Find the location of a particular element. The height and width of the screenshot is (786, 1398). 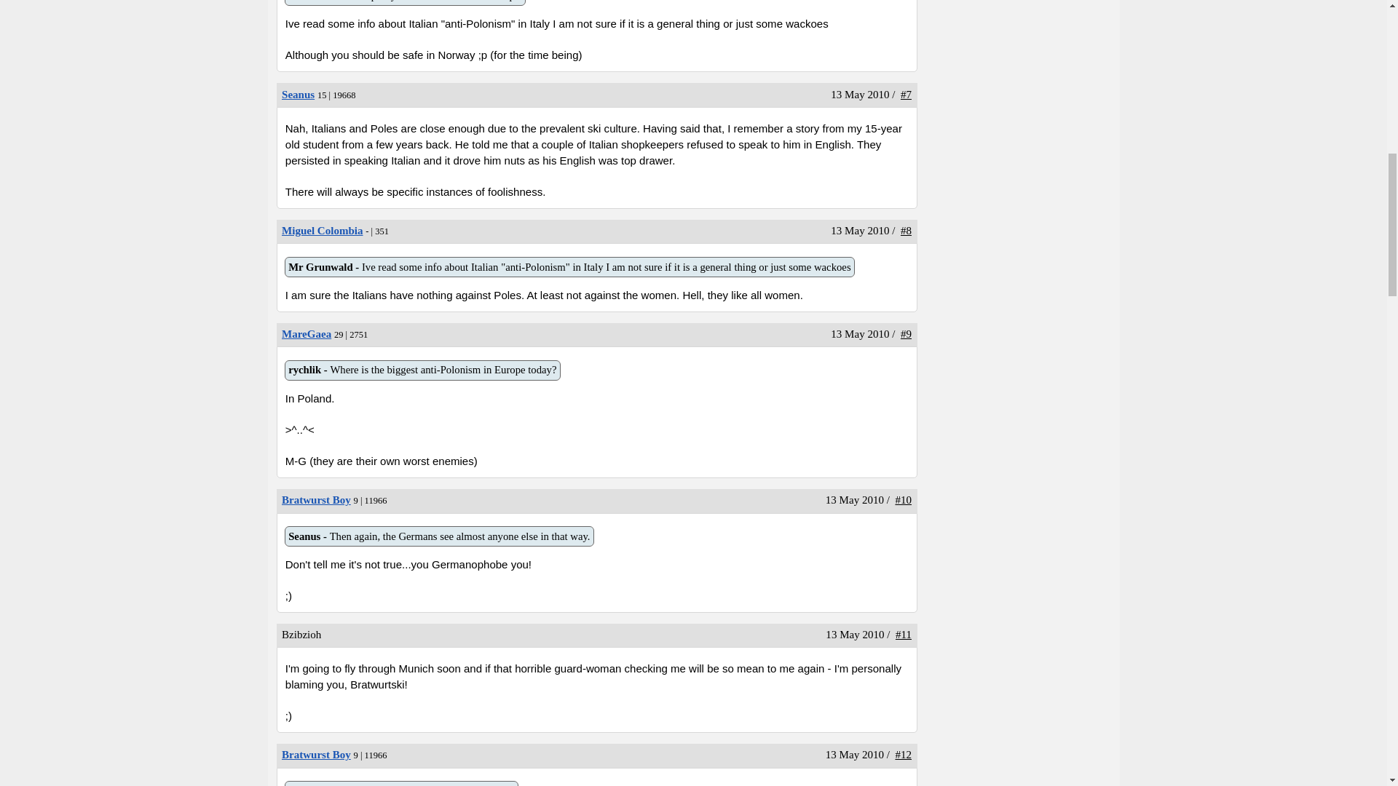

Mr Grunwald is located at coordinates (322, 230).